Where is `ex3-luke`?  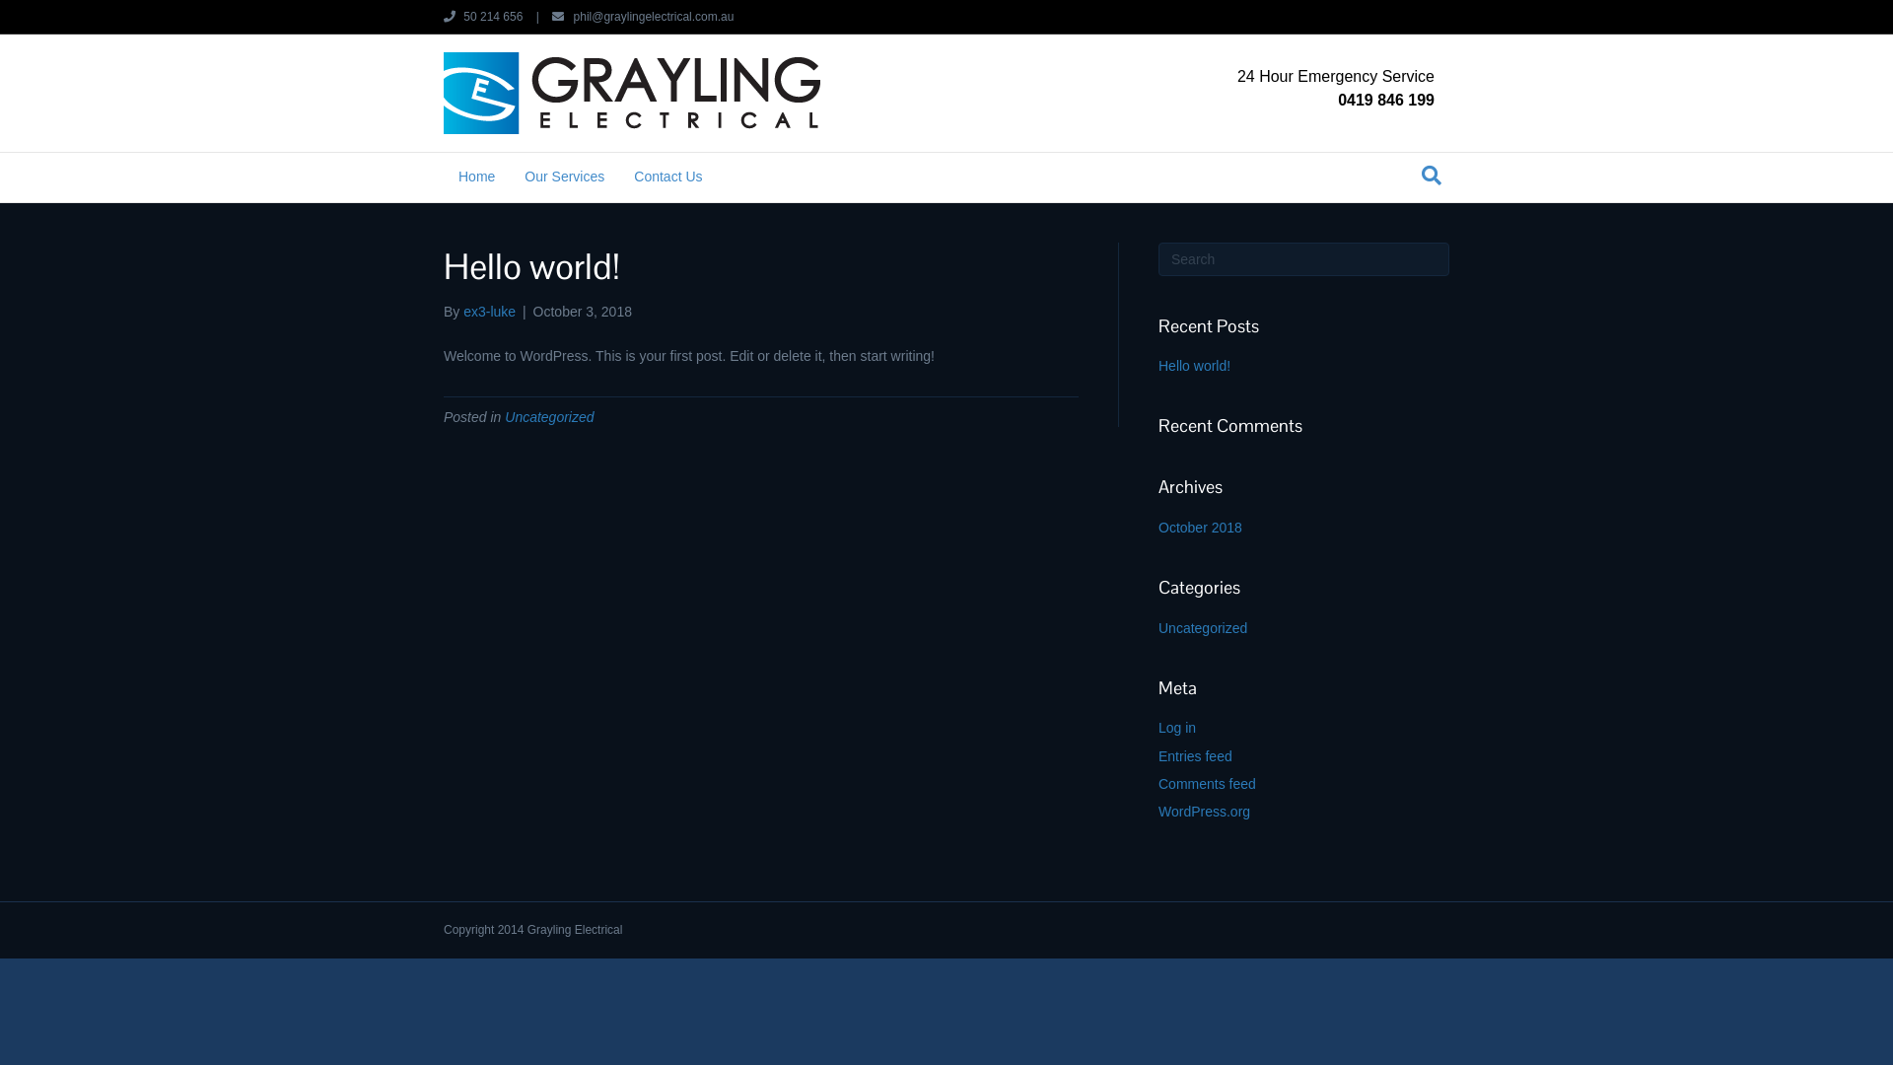
ex3-luke is located at coordinates (489, 312).